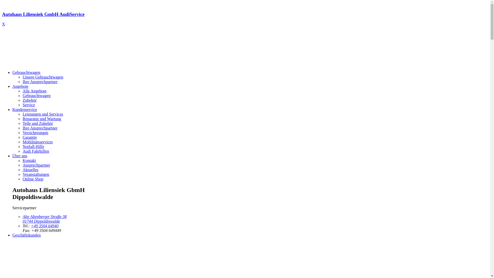 Image resolution: width=494 pixels, height=278 pixels. Describe the element at coordinates (36, 133) in the screenshot. I see `Versicherungen` at that location.